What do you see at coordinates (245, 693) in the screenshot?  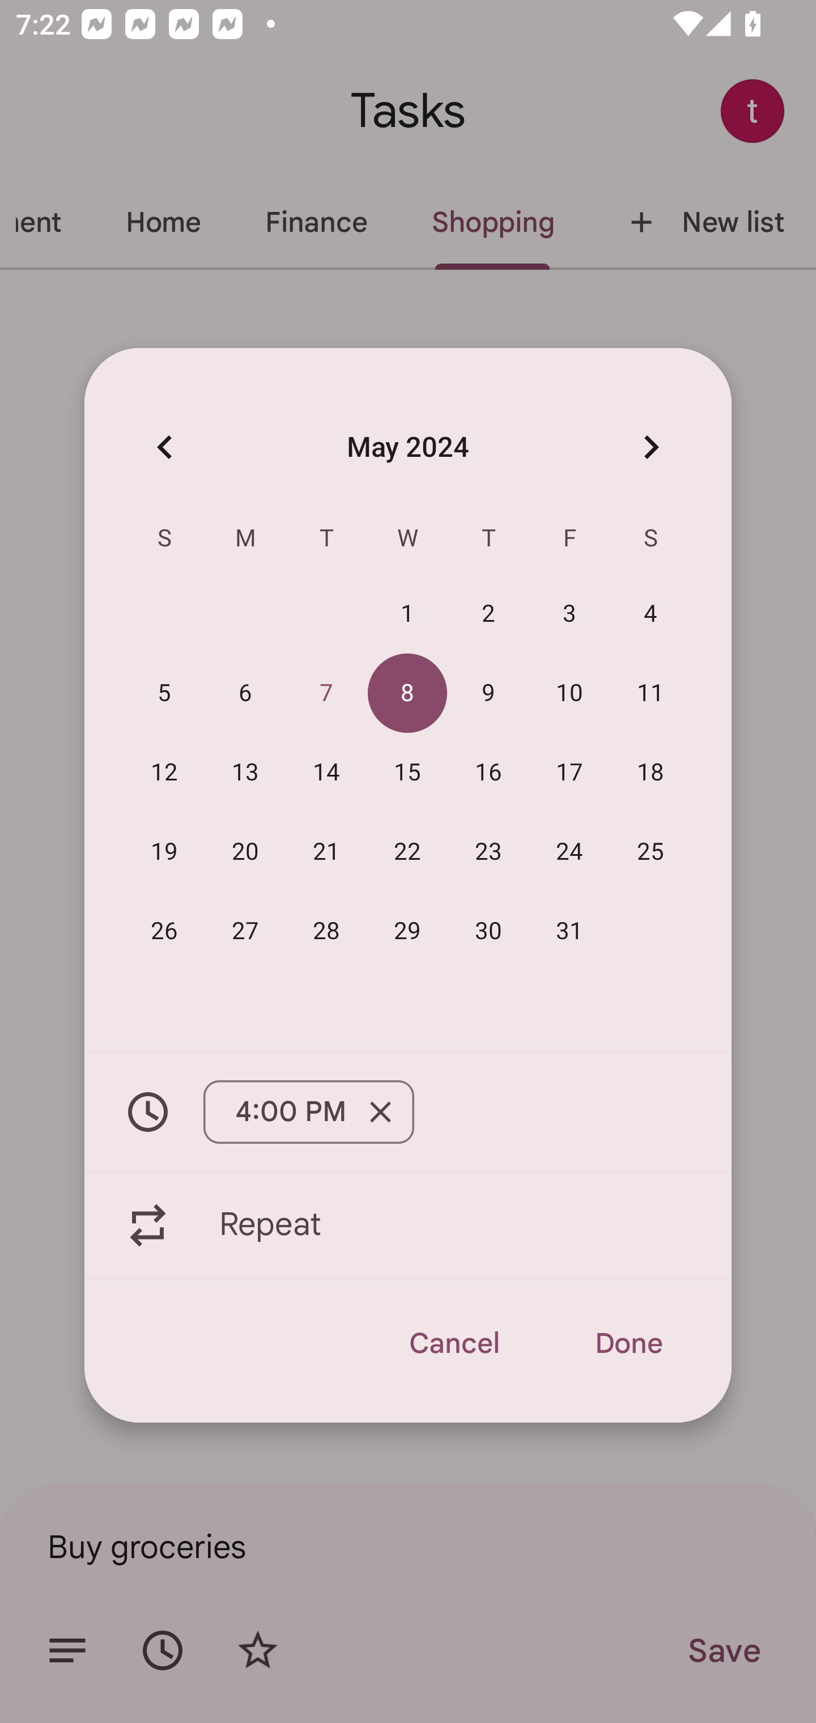 I see `6 06 May 2024` at bounding box center [245, 693].